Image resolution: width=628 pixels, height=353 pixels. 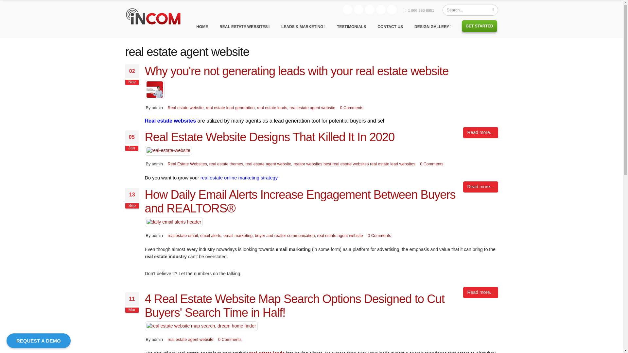 I want to click on Home, so click(x=158, y=22).